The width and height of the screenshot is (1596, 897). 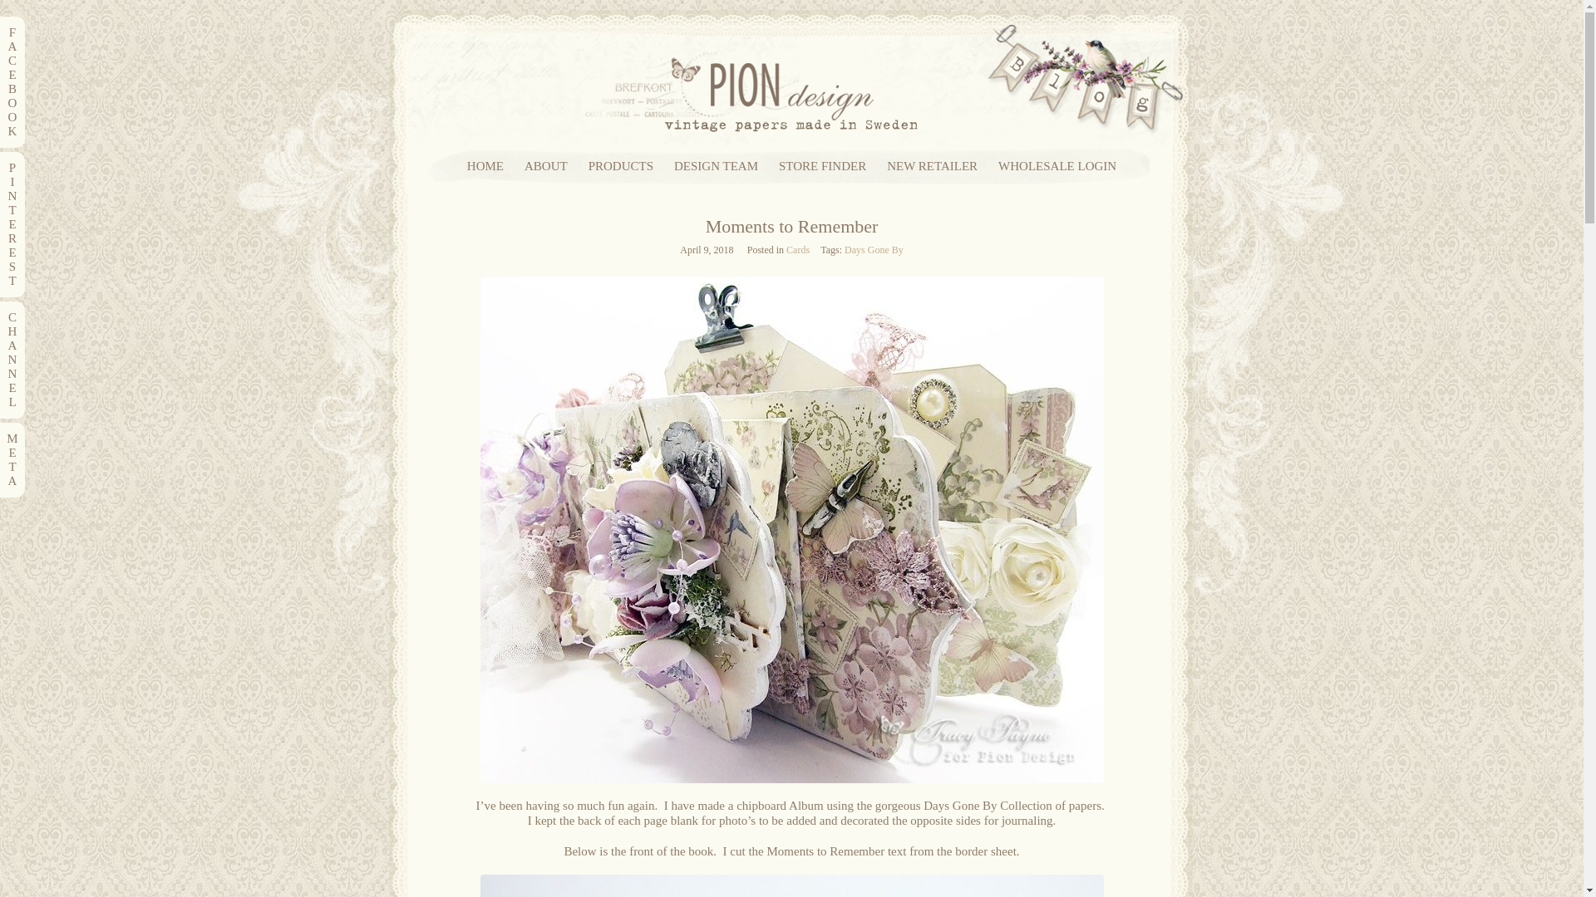 What do you see at coordinates (932, 166) in the screenshot?
I see `NEW RETAILER` at bounding box center [932, 166].